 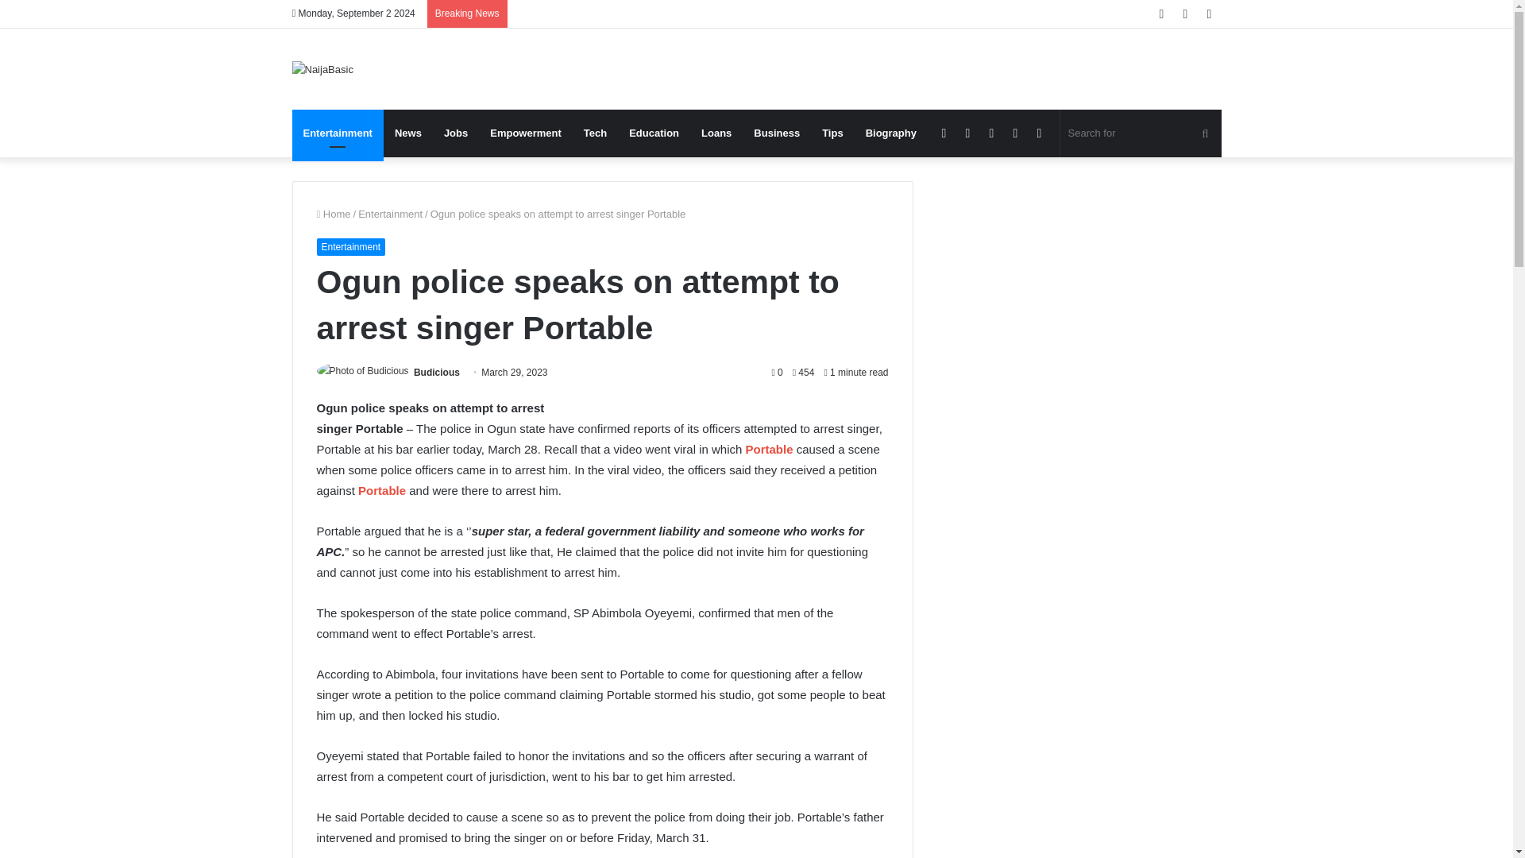 I want to click on Education, so click(x=654, y=133).